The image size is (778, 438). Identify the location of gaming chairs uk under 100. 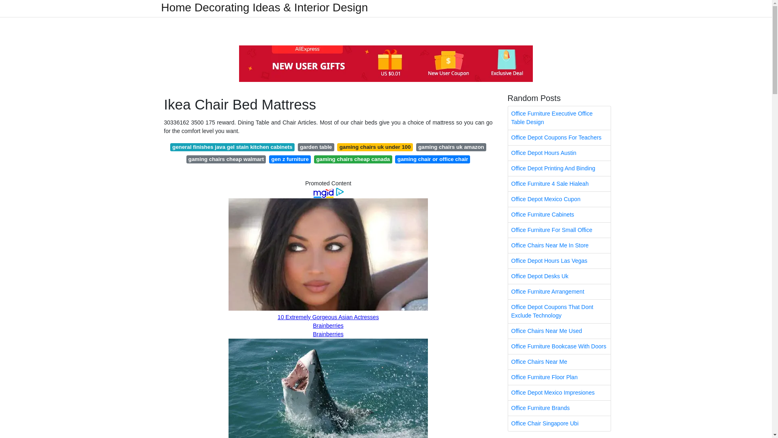
(375, 147).